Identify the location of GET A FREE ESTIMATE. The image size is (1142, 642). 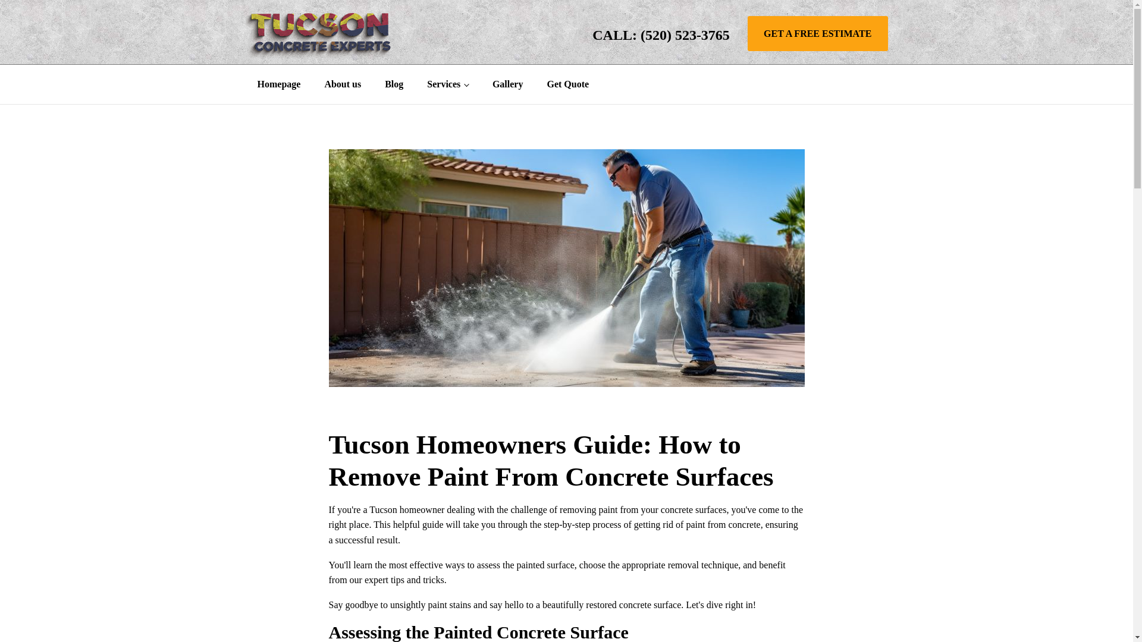
(818, 34).